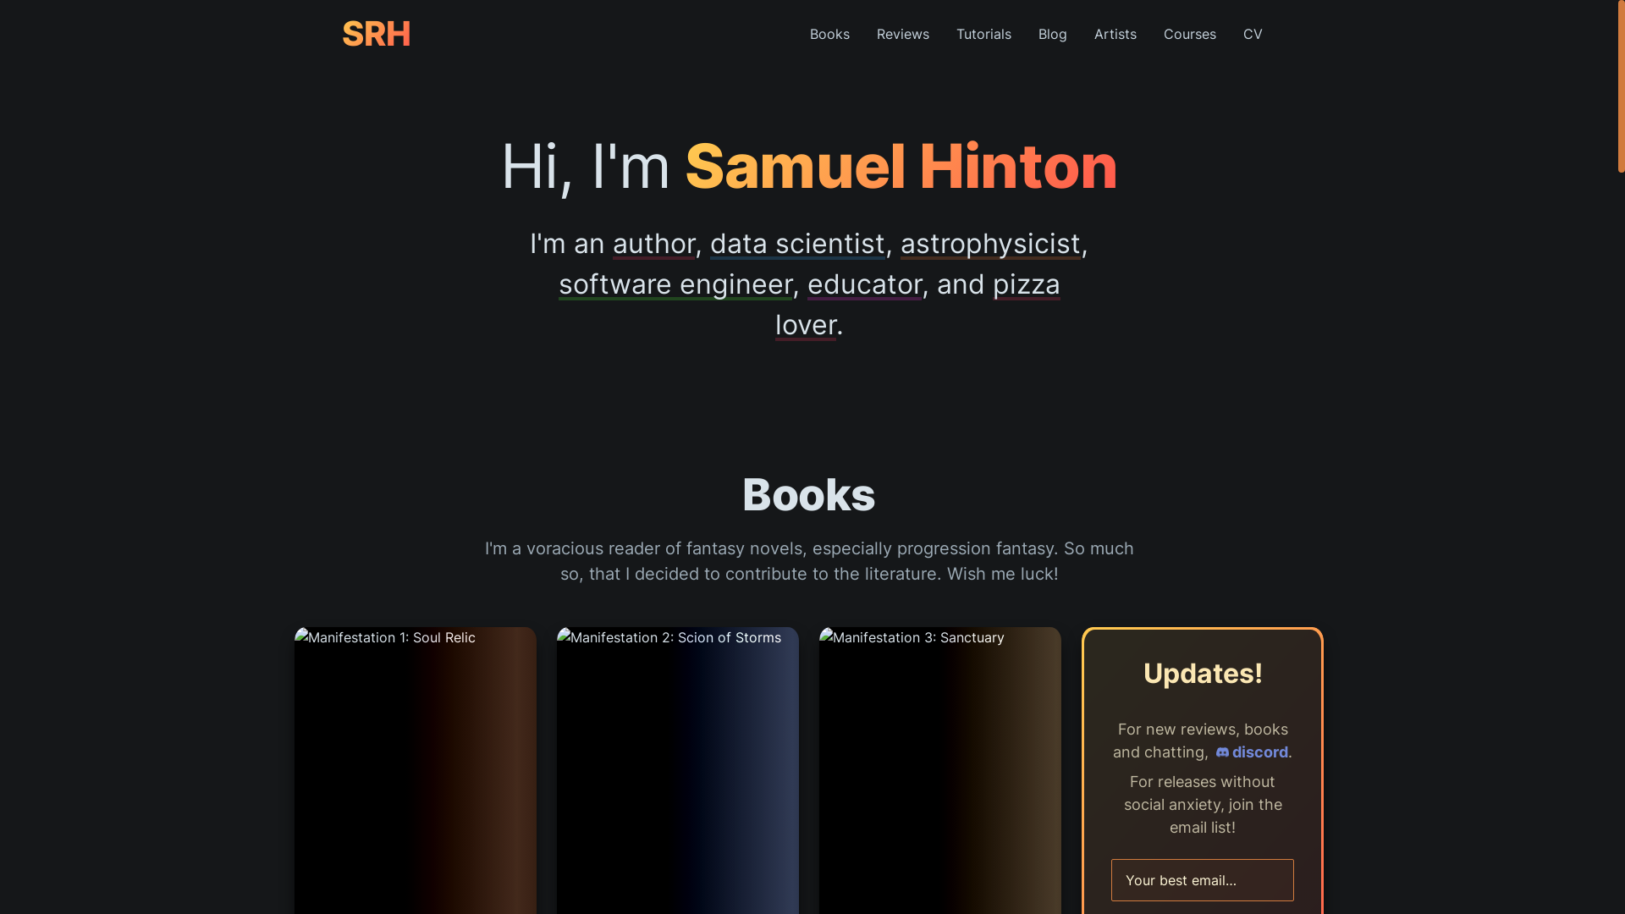 The width and height of the screenshot is (1625, 914). Describe the element at coordinates (865, 284) in the screenshot. I see `educator` at that location.